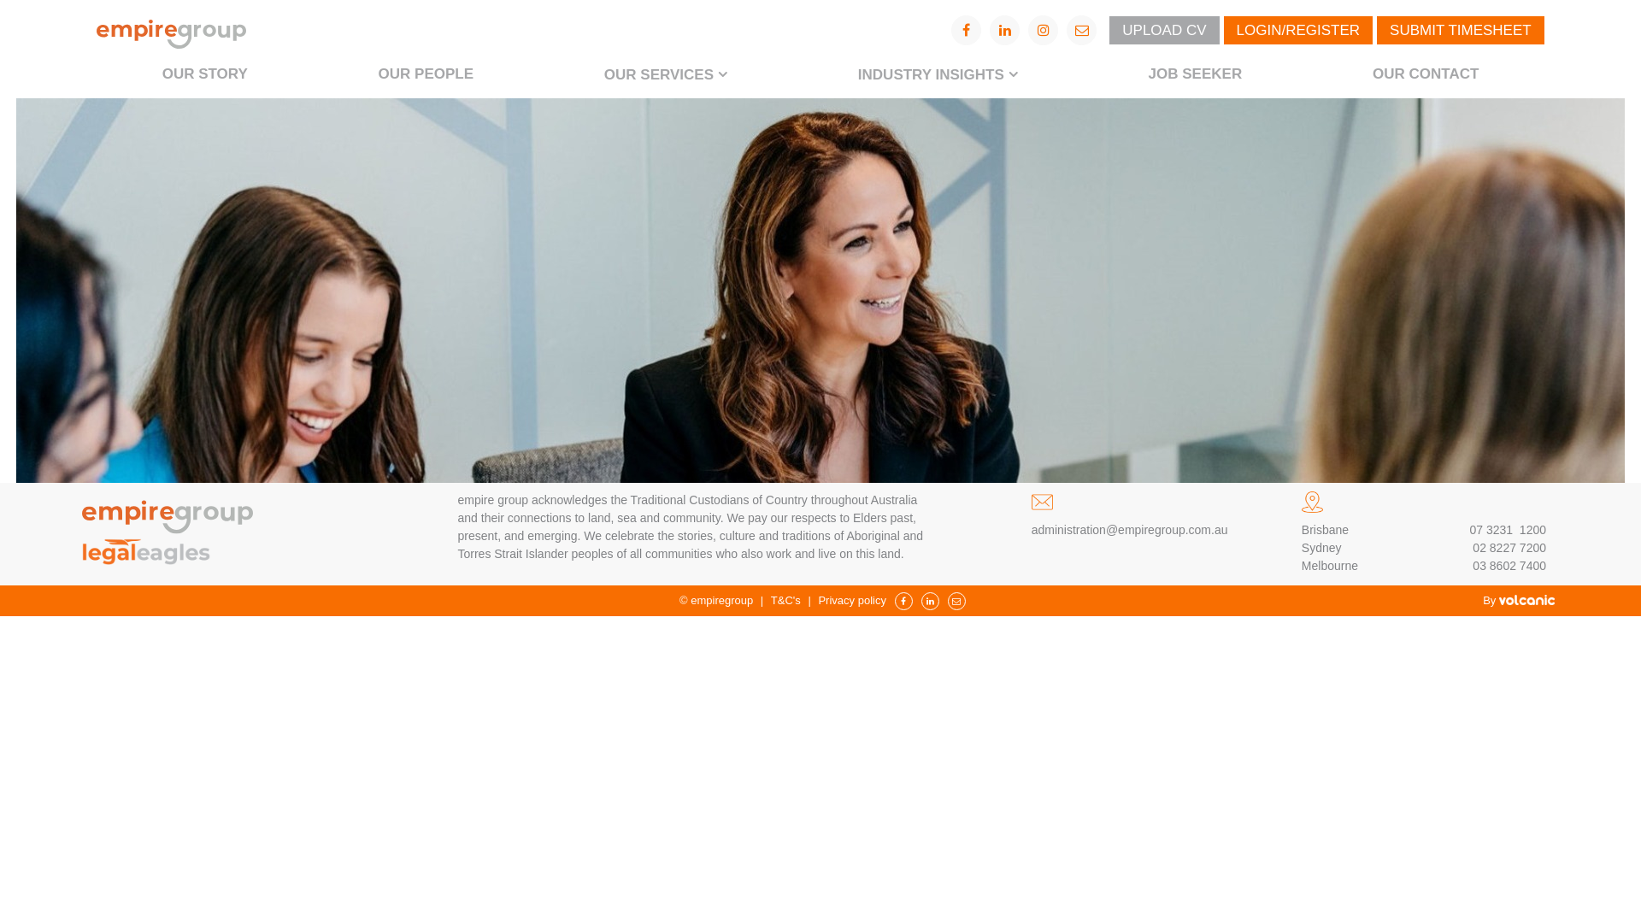 The height and width of the screenshot is (923, 1641). I want to click on OUR SERVICES, so click(665, 75).